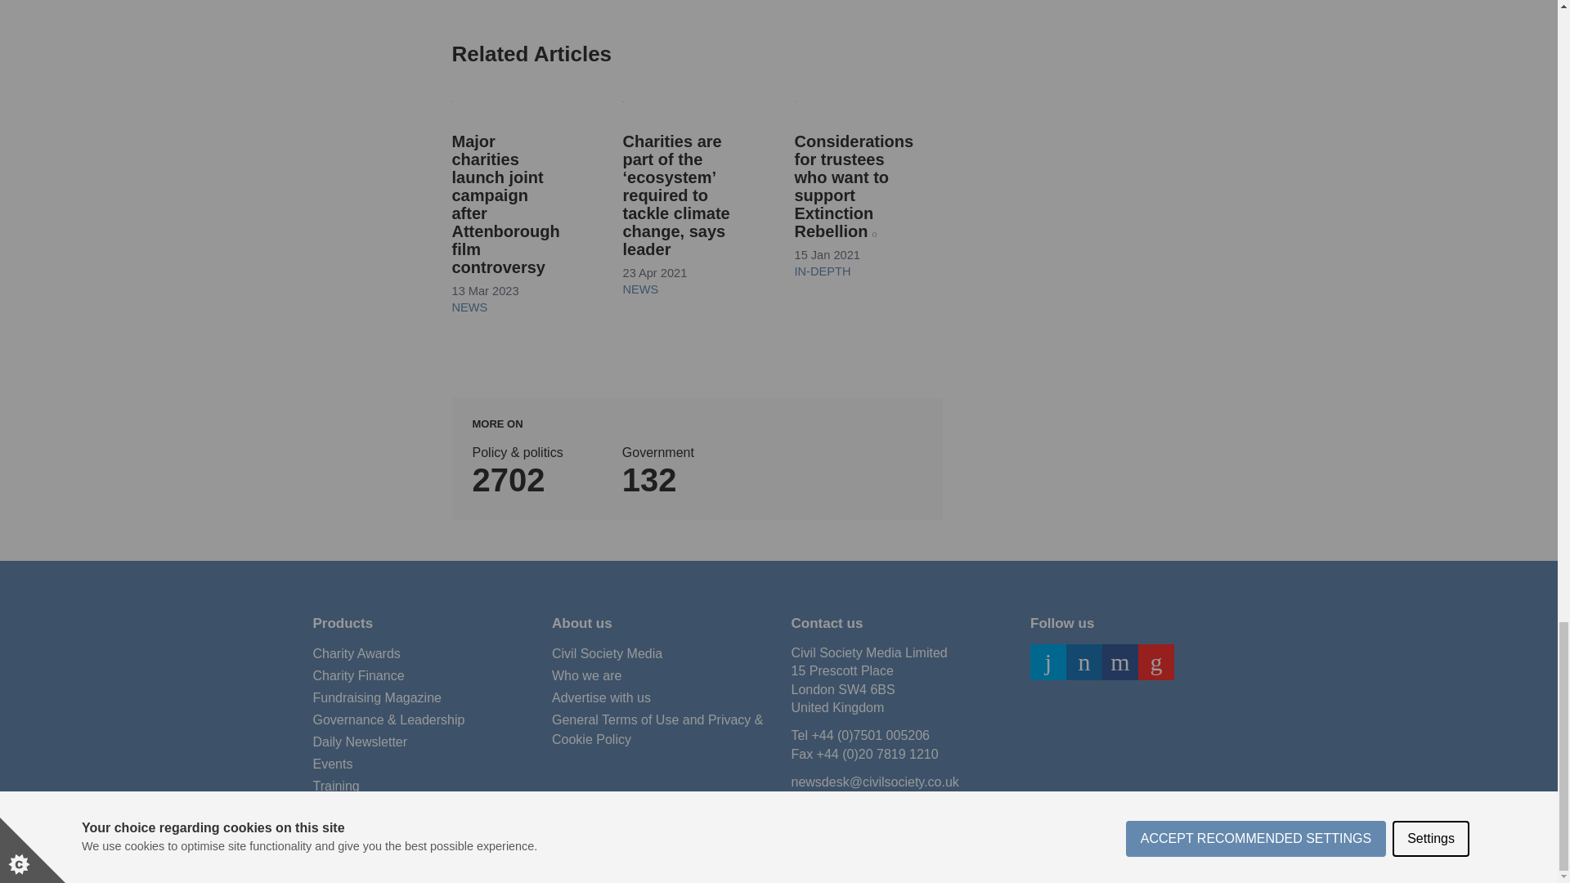 Image resolution: width=1570 pixels, height=883 pixels. I want to click on Daily Newsletter, so click(360, 742).